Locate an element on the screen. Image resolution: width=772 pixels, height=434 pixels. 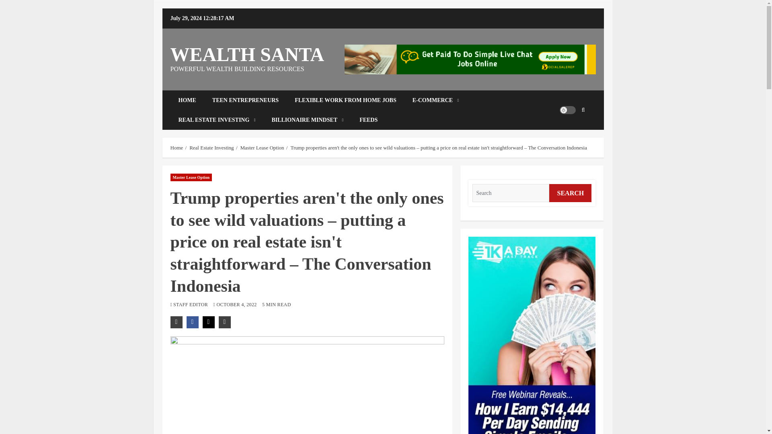
FLEXIBLE WORK FROM HOME JOBS is located at coordinates (345, 100).